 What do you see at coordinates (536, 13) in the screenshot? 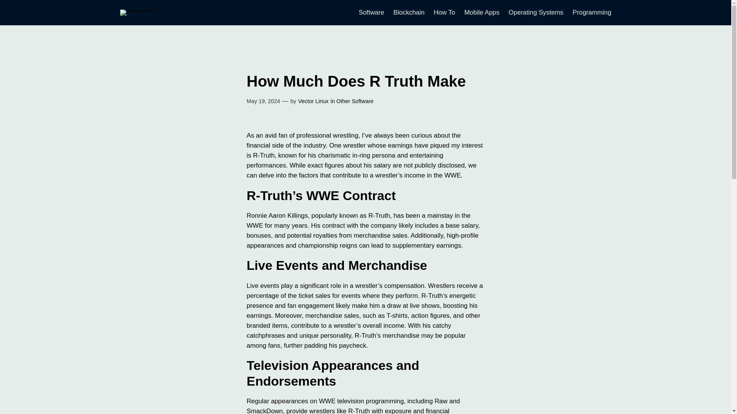
I see `Operating Systems` at bounding box center [536, 13].